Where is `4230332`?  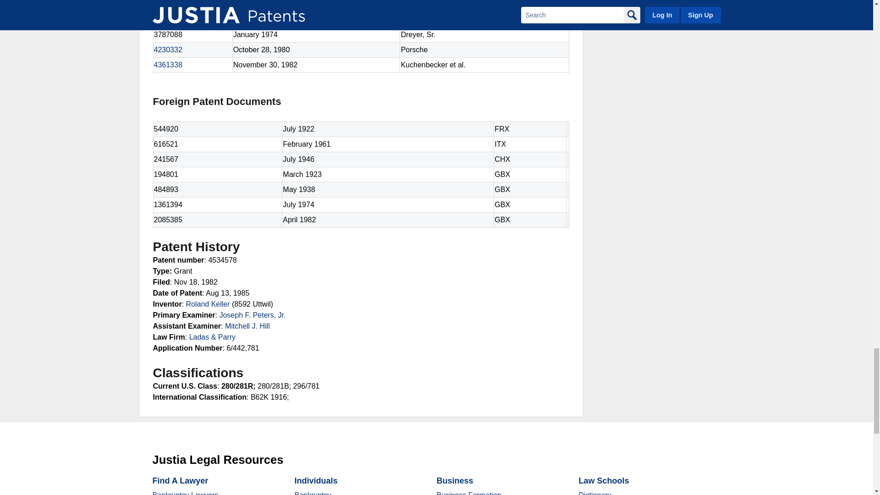 4230332 is located at coordinates (168, 49).